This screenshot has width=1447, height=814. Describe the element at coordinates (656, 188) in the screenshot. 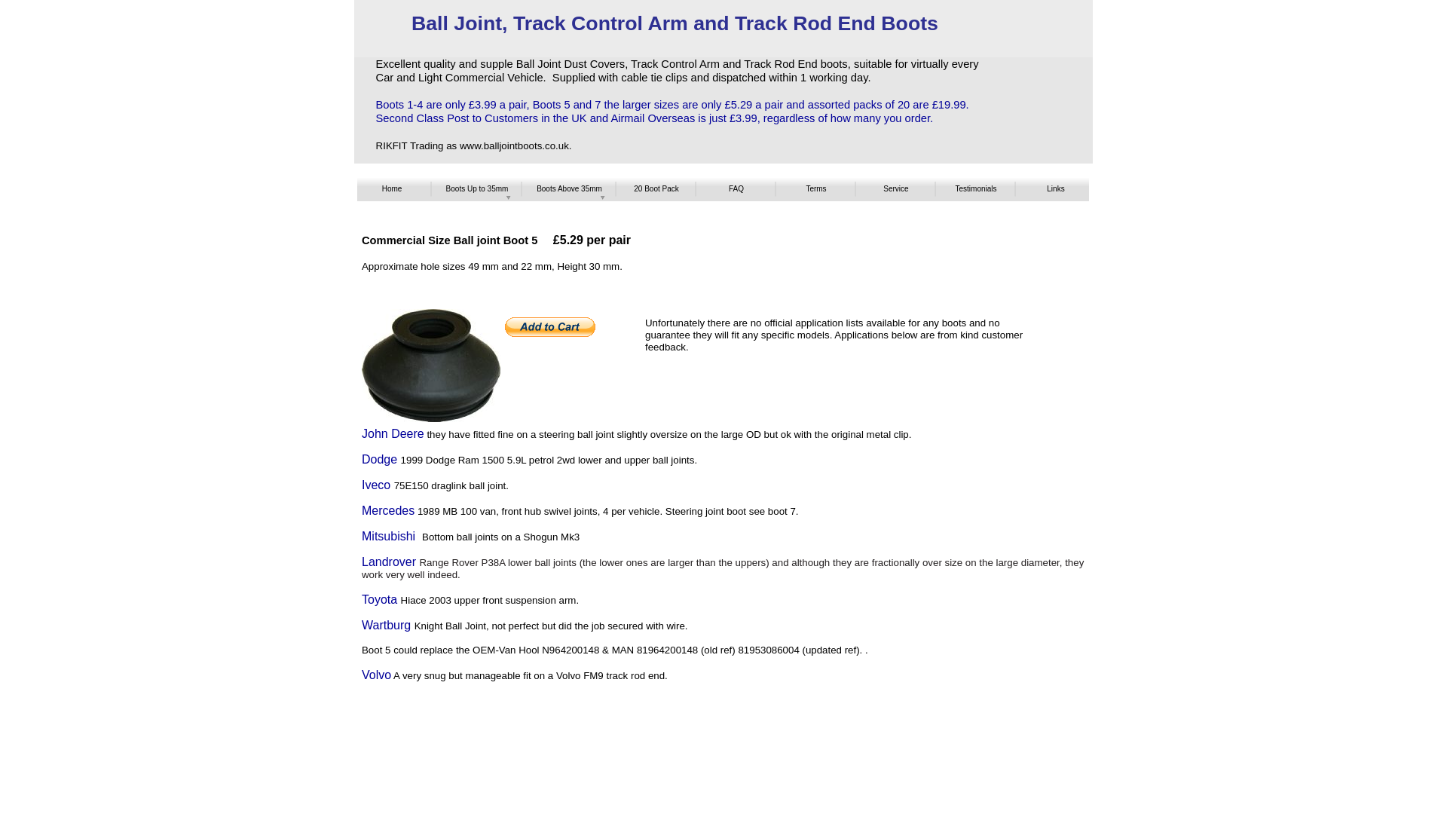

I see `20 Boot Pack` at that location.